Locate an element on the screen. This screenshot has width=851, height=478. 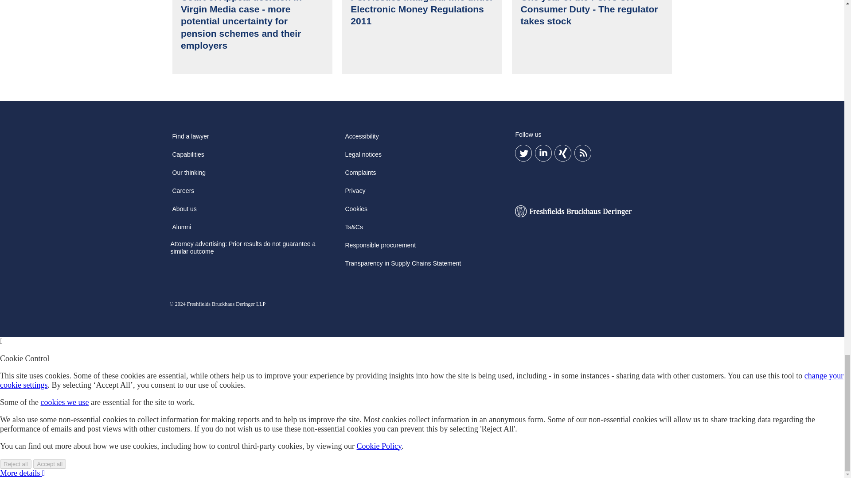
Find a lawyer is located at coordinates (190, 281).